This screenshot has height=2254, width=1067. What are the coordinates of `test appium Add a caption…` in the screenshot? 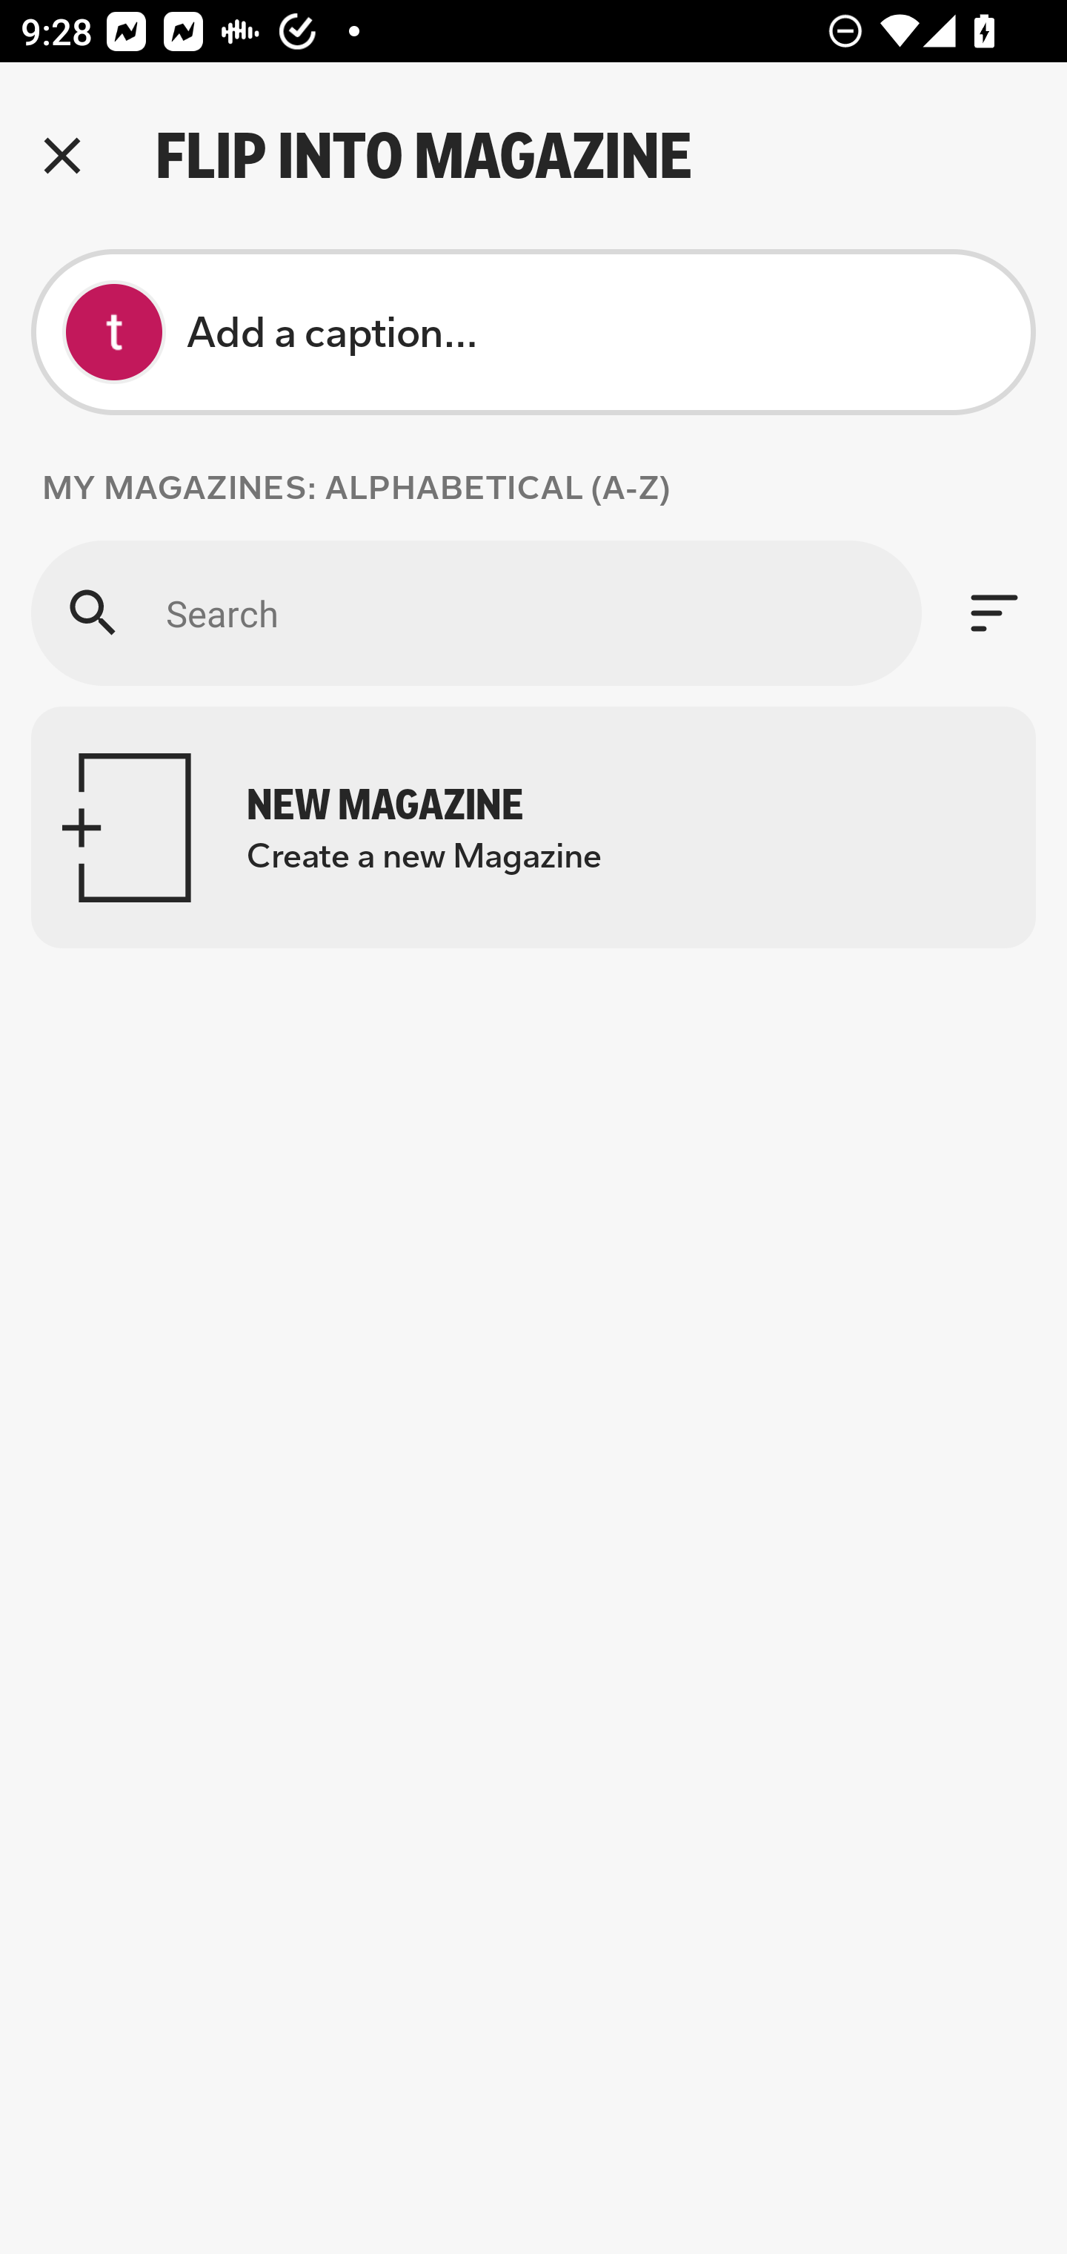 It's located at (533, 332).